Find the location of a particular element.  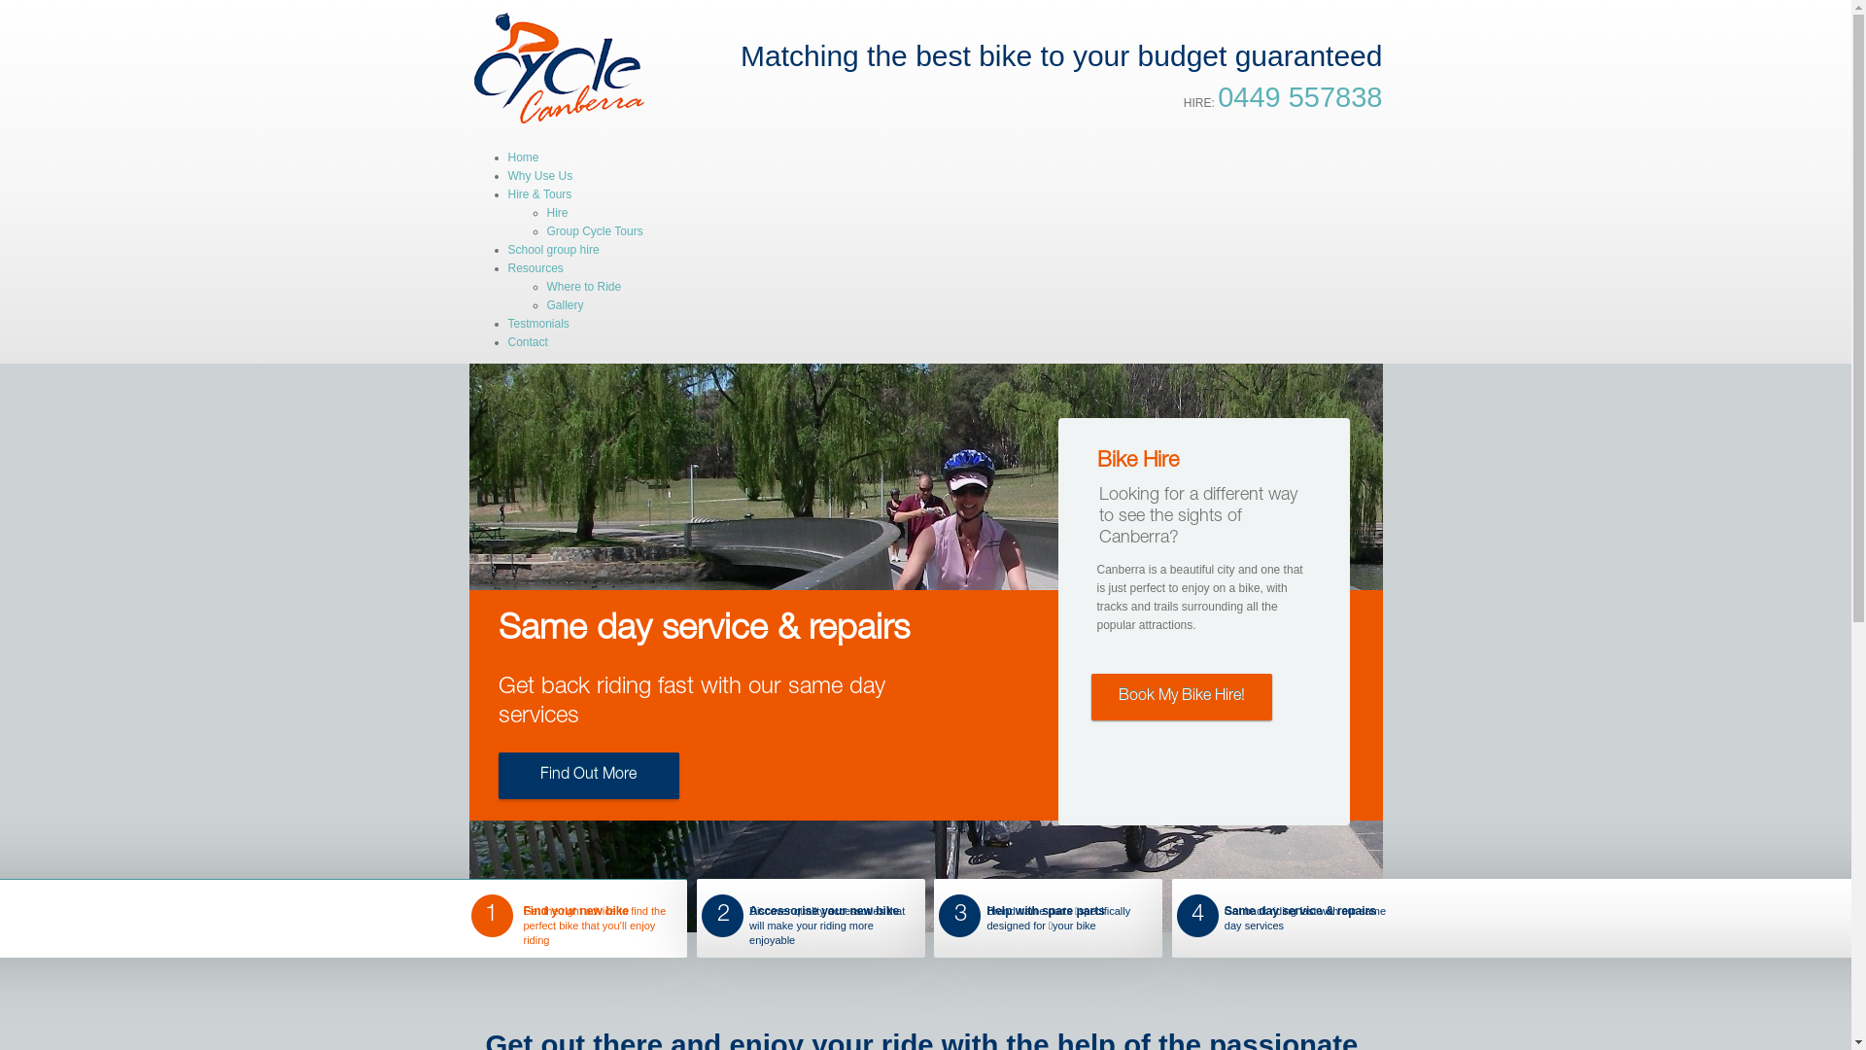

0449 557838 is located at coordinates (1300, 97).